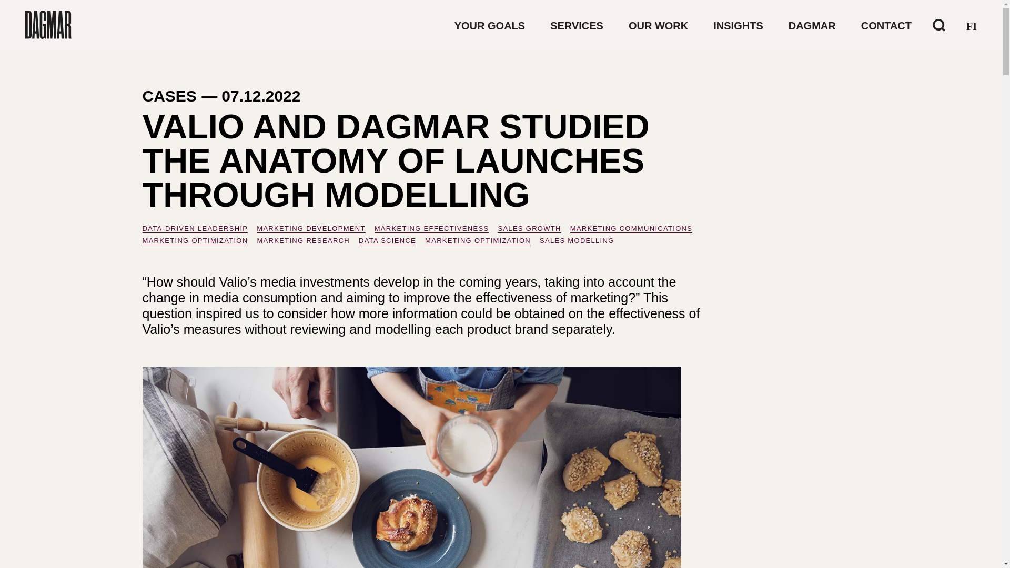 Image resolution: width=1010 pixels, height=568 pixels. Describe the element at coordinates (490, 25) in the screenshot. I see `YOUR GOALS` at that location.